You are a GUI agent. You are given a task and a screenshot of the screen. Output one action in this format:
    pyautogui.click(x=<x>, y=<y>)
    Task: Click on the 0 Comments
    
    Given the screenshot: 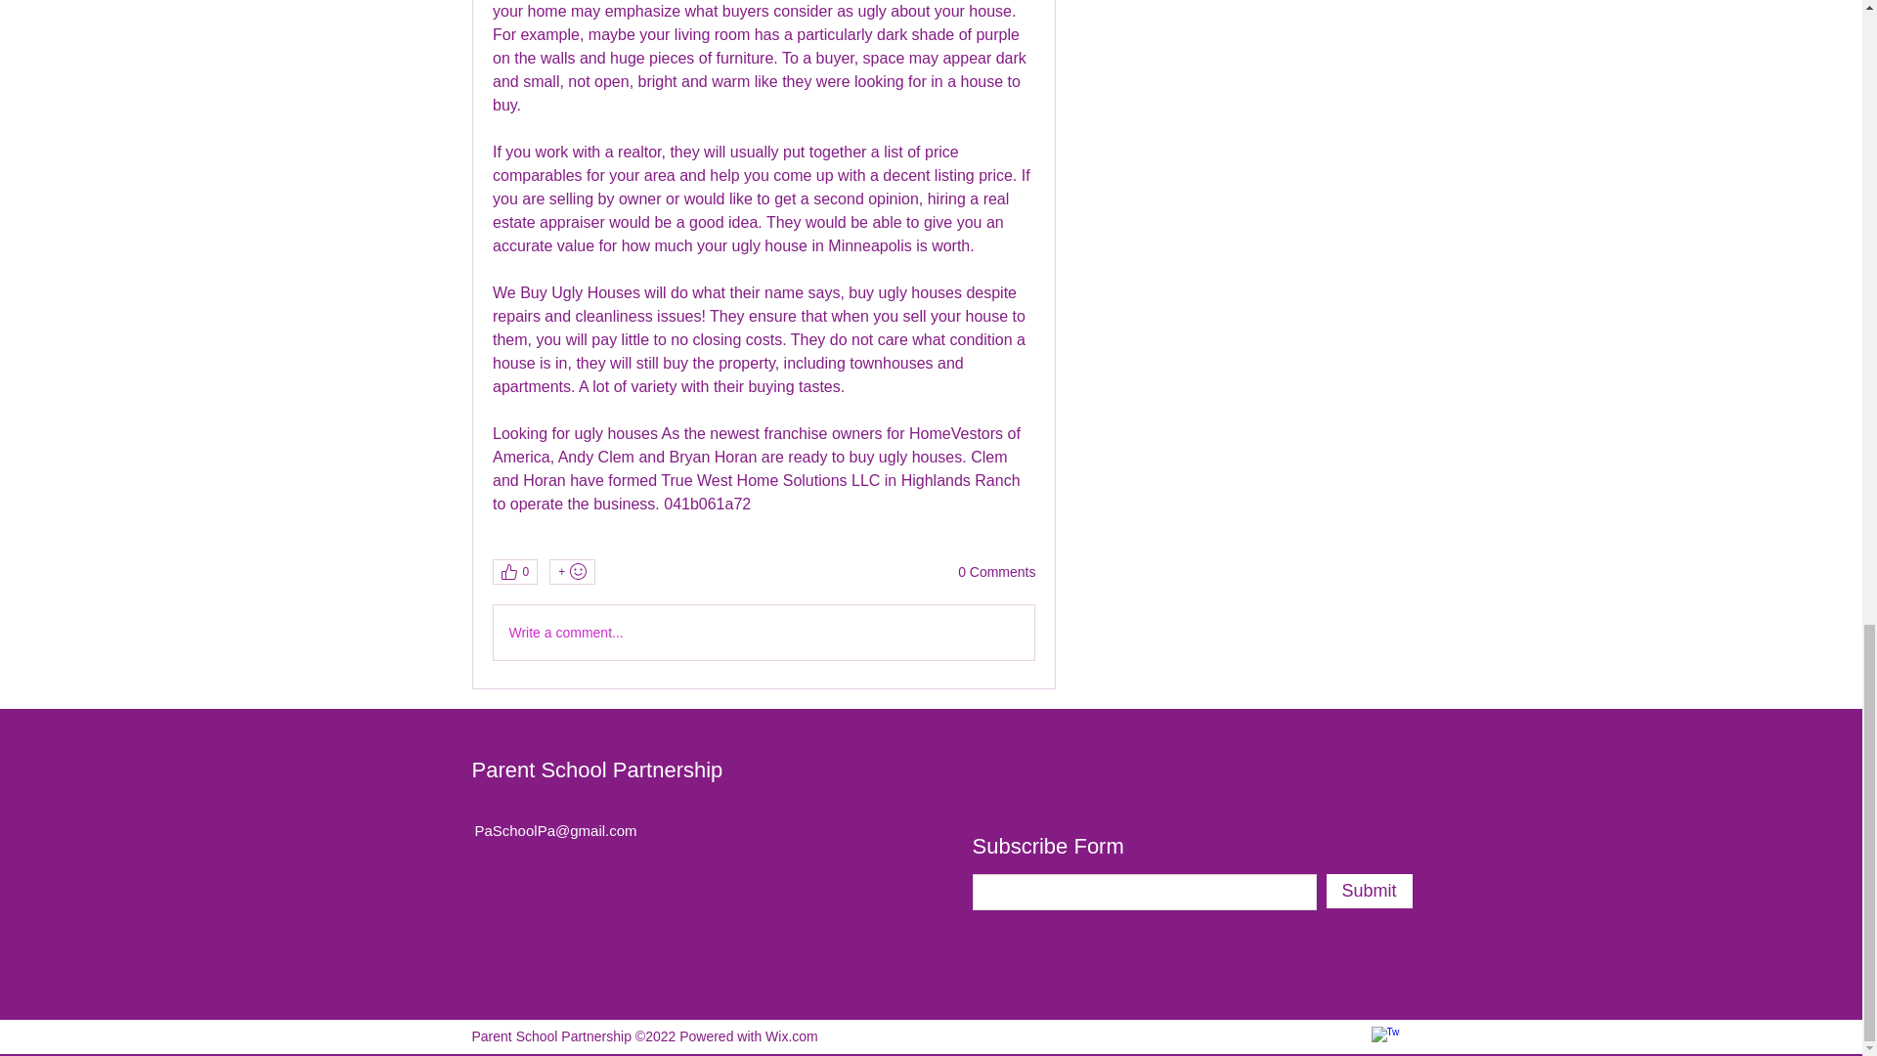 What is the action you would take?
    pyautogui.click(x=996, y=573)
    